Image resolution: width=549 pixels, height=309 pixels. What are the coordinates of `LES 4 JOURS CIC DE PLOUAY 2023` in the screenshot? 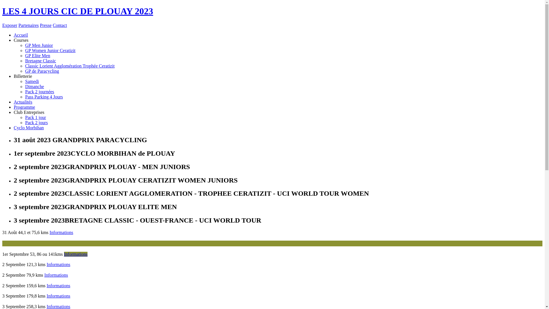 It's located at (272, 11).